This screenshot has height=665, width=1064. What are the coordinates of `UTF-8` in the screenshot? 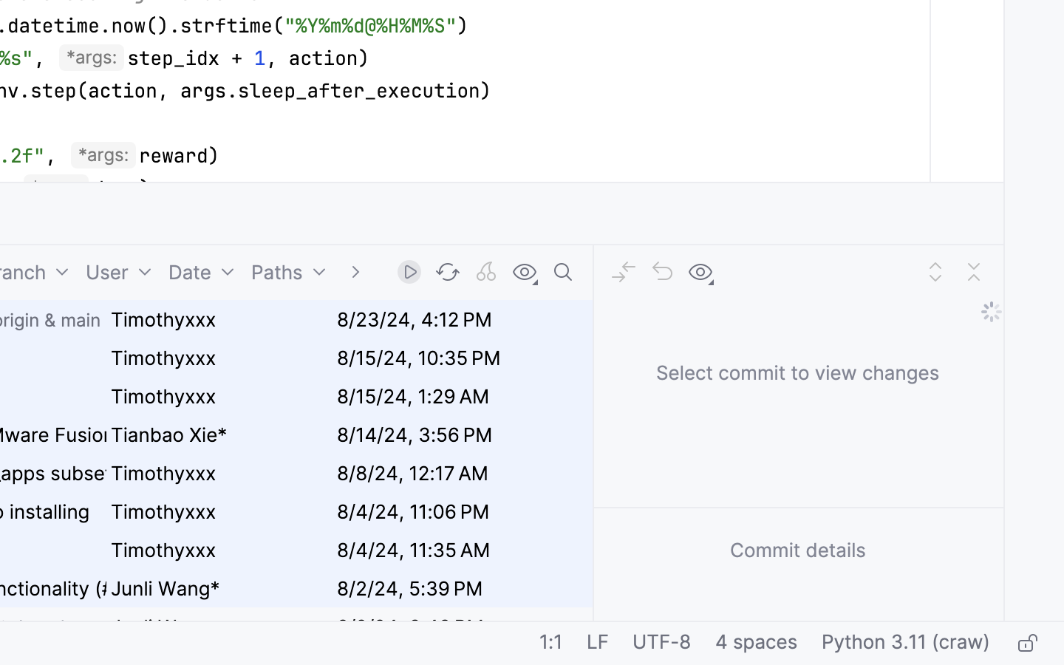 It's located at (662, 644).